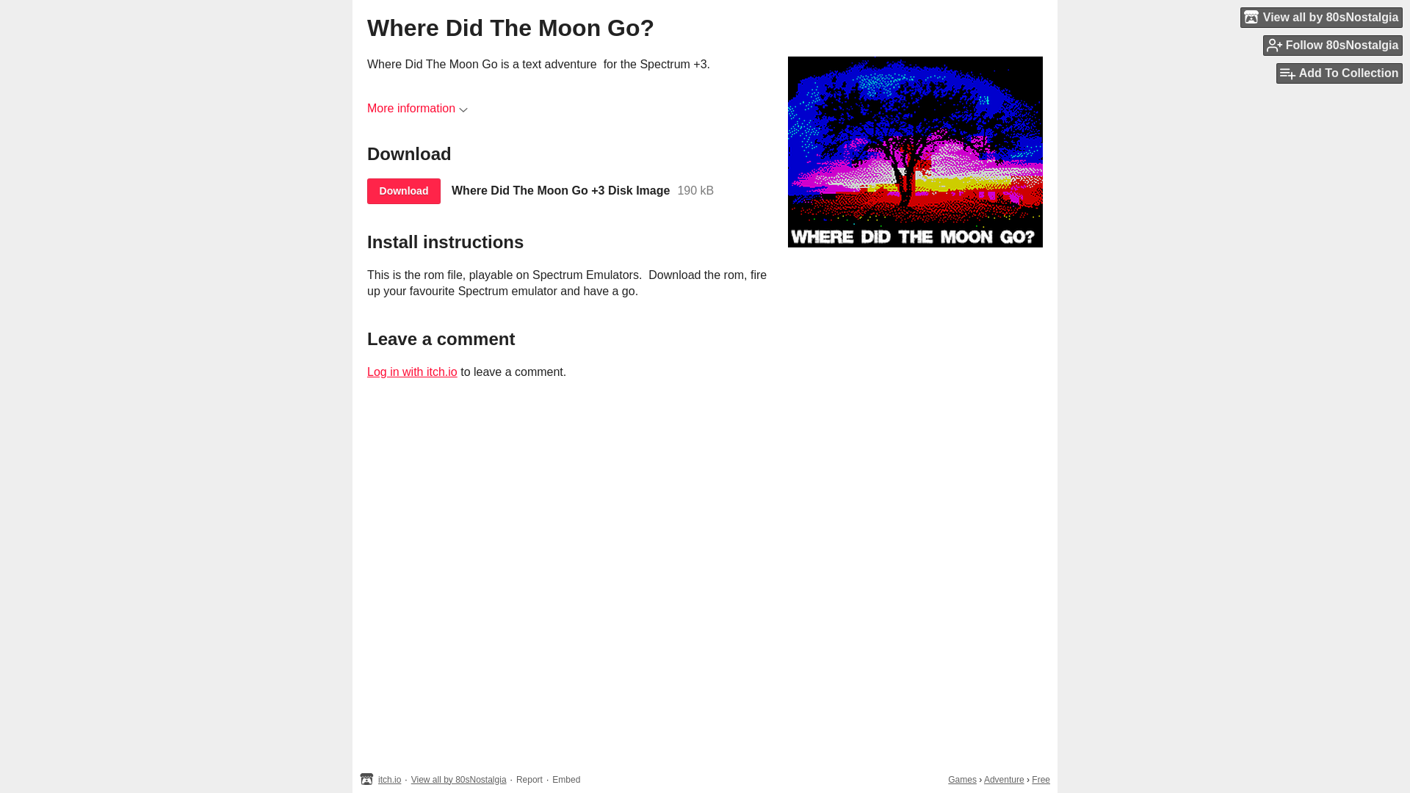 This screenshot has height=793, width=1410. Describe the element at coordinates (1339, 73) in the screenshot. I see `Add To Collection` at that location.